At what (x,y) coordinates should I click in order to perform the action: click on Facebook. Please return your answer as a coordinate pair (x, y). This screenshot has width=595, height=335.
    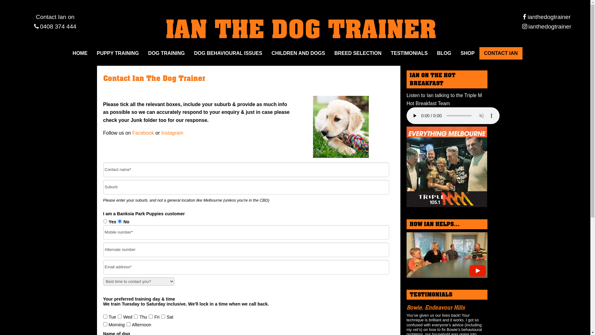
    Looking at the image, I should click on (143, 133).